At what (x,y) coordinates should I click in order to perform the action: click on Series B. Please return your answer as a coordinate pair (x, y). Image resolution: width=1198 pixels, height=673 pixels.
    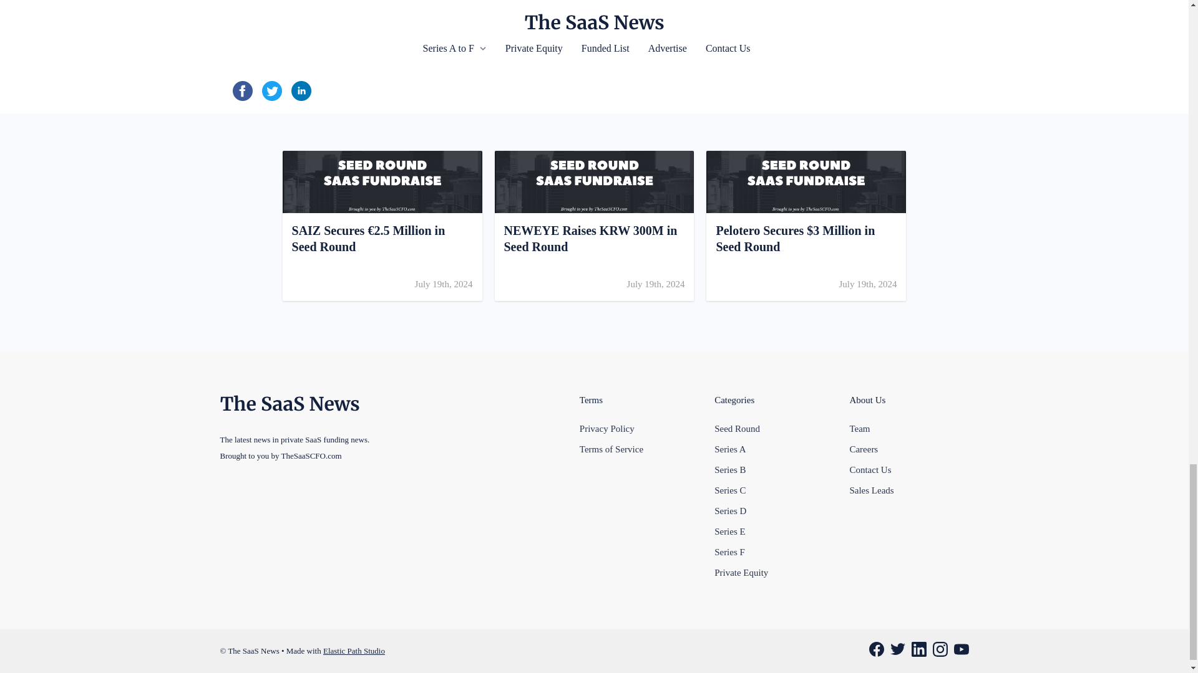
    Looking at the image, I should click on (729, 448).